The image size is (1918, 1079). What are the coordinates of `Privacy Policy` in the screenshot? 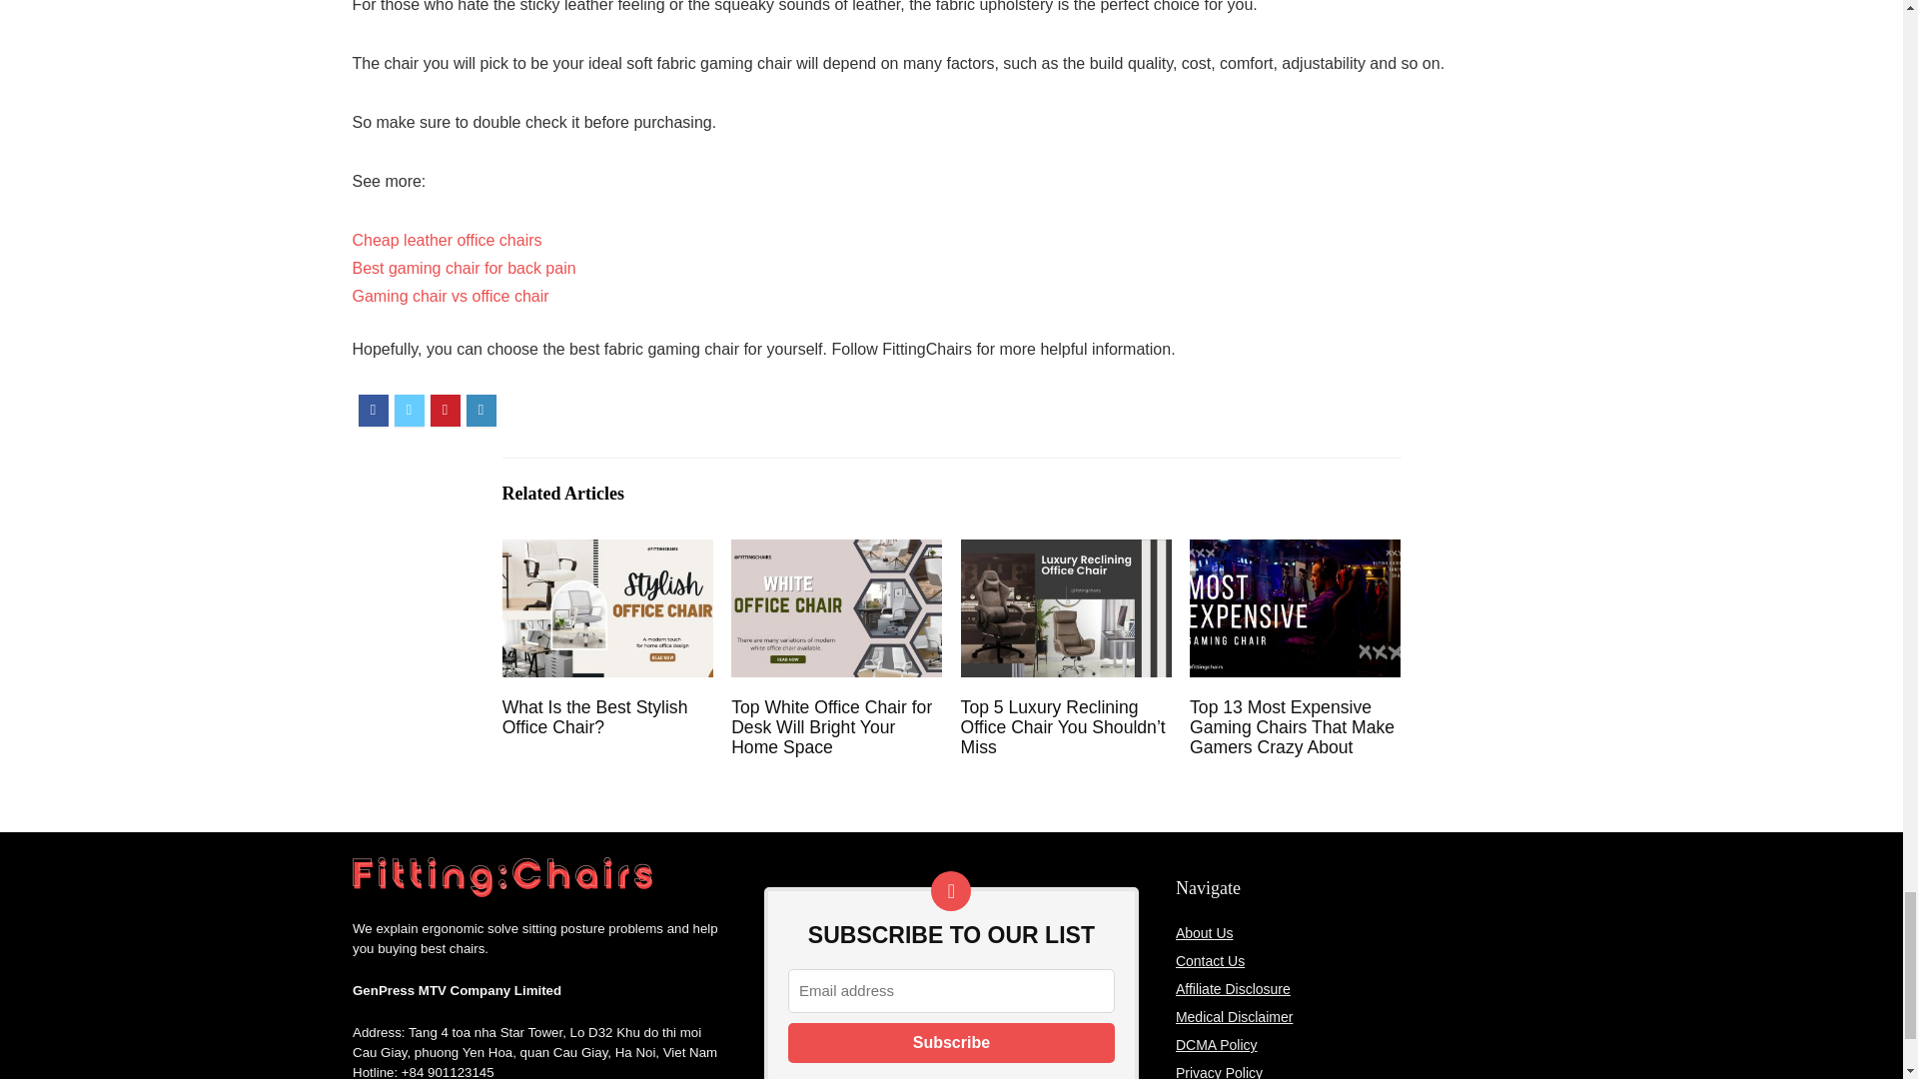 It's located at (1219, 1071).